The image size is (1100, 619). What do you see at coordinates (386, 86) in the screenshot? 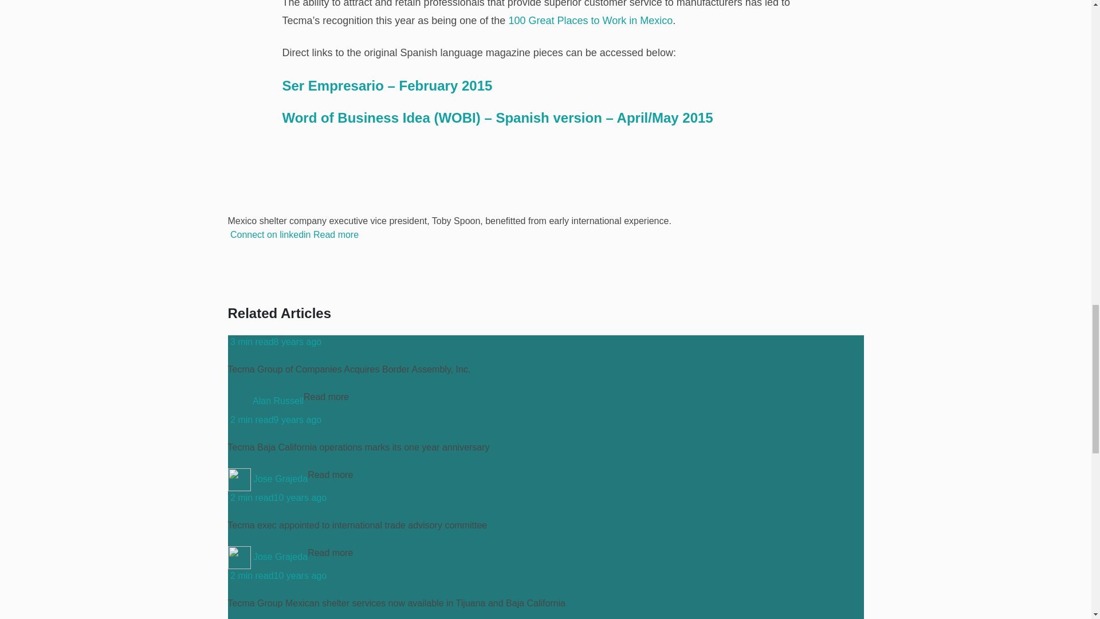
I see `Ser Empresario - Alan Russell` at bounding box center [386, 86].